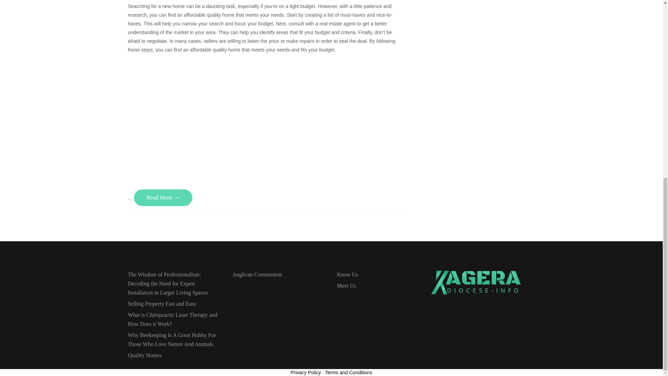  What do you see at coordinates (225, 109) in the screenshot?
I see `YouTube video player` at bounding box center [225, 109].